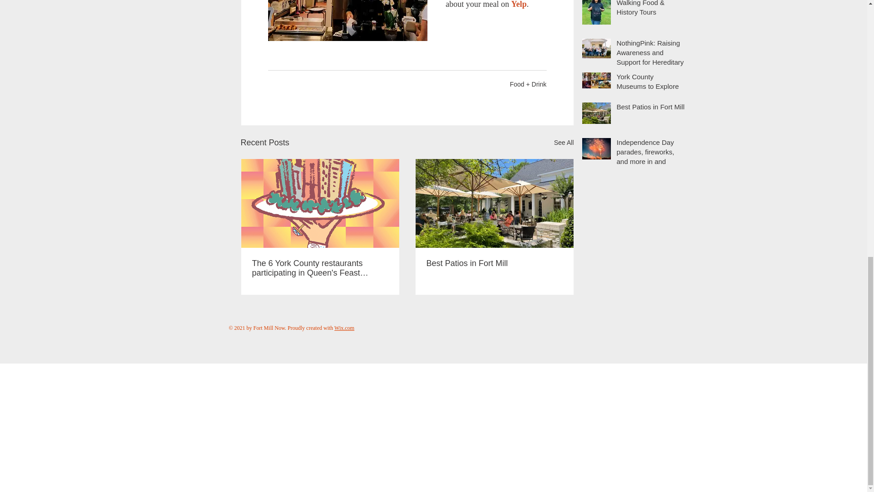 This screenshot has height=492, width=874. I want to click on York County Museums to Explore, so click(650, 83).